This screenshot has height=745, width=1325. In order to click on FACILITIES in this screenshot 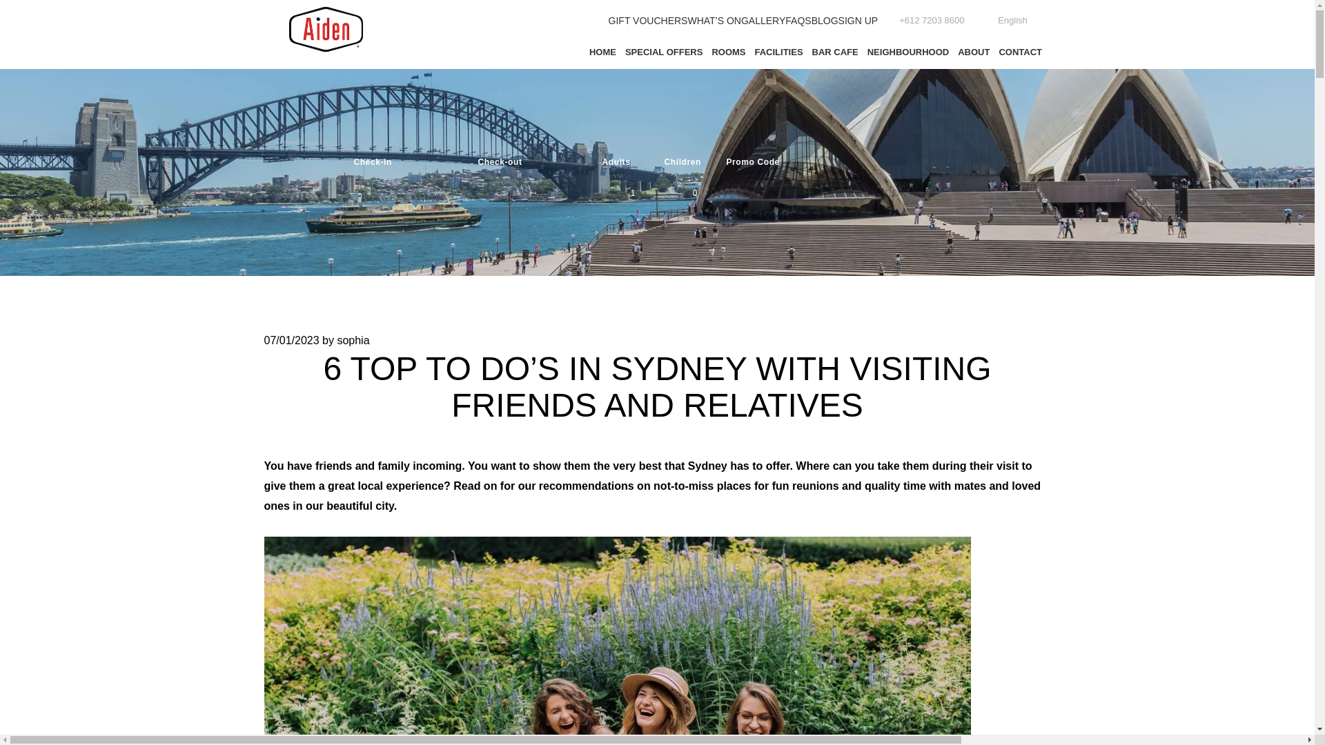, I will do `click(778, 52)`.